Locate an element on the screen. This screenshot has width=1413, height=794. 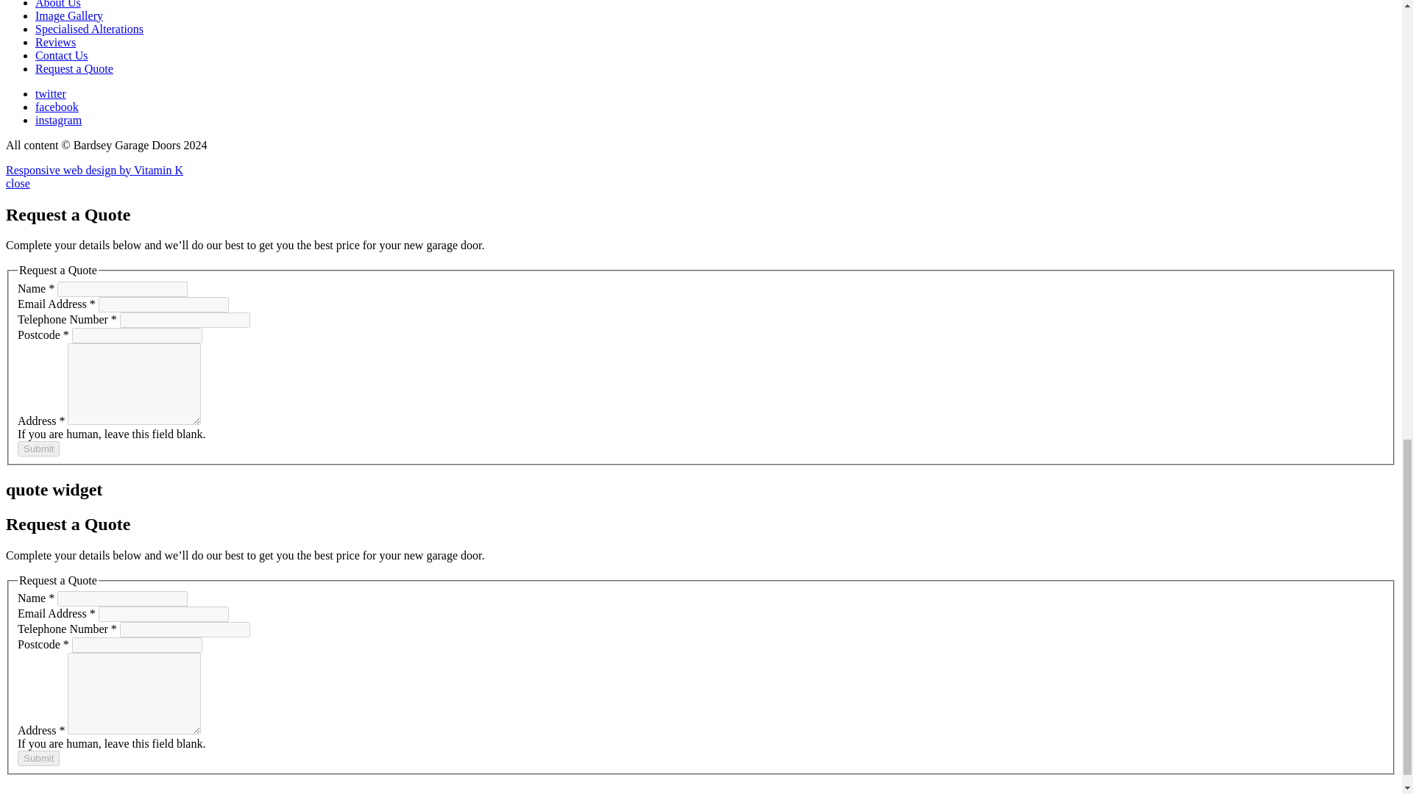
Request a Quote is located at coordinates (74, 68).